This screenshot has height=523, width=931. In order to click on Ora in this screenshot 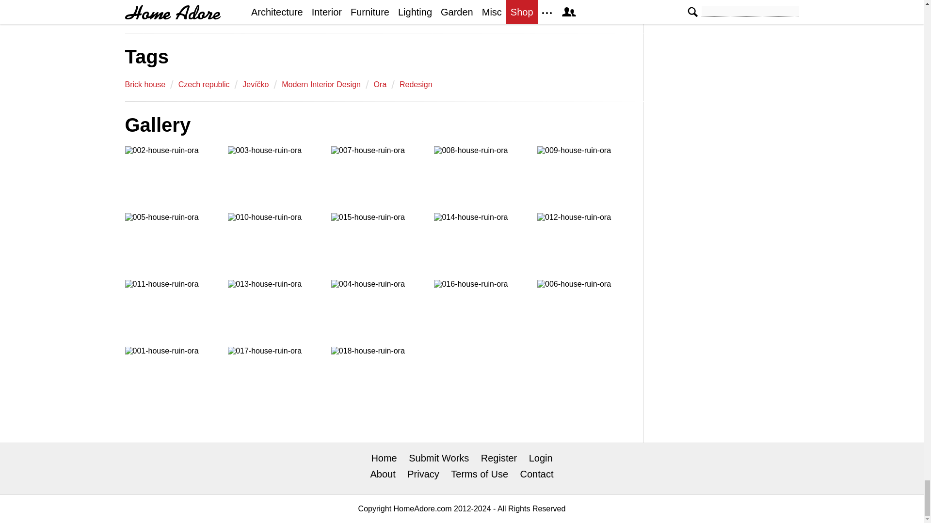, I will do `click(380, 84)`.